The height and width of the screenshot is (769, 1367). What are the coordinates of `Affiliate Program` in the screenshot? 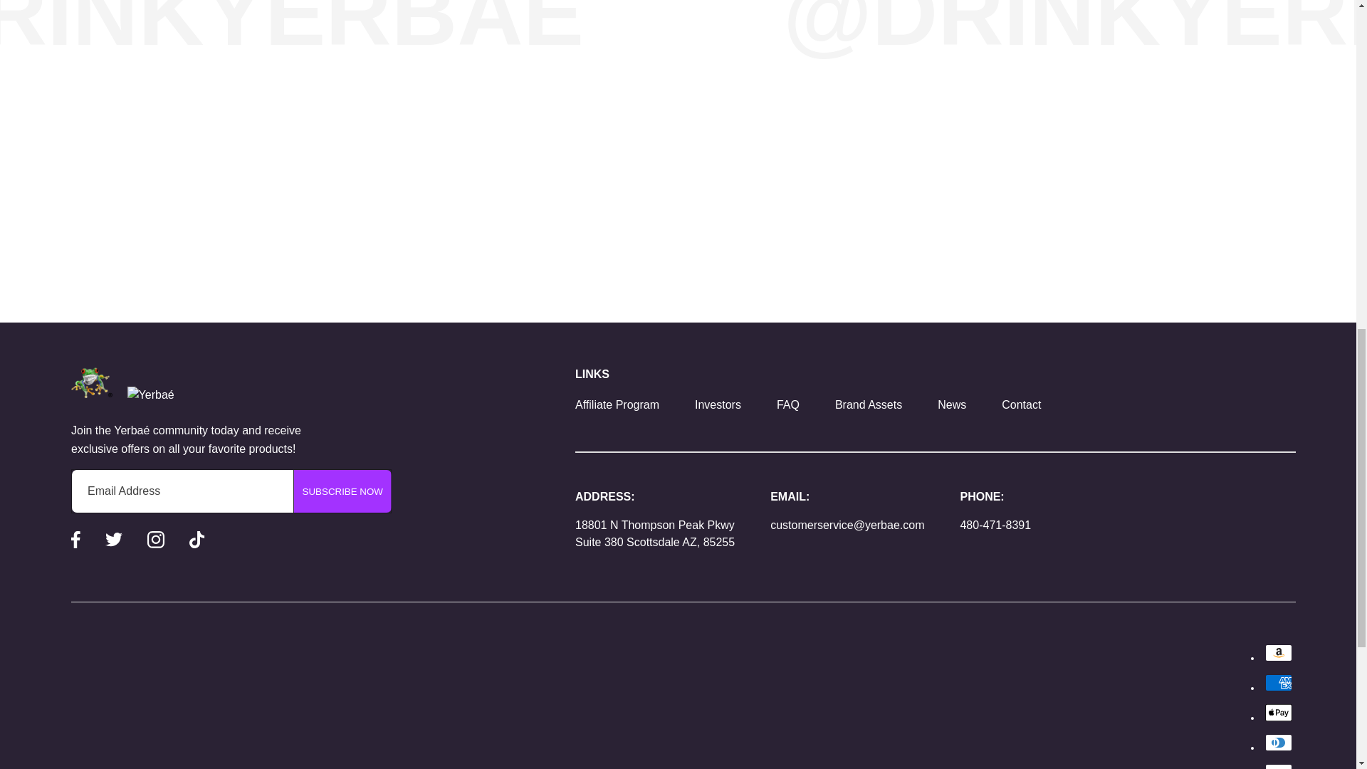 It's located at (617, 404).